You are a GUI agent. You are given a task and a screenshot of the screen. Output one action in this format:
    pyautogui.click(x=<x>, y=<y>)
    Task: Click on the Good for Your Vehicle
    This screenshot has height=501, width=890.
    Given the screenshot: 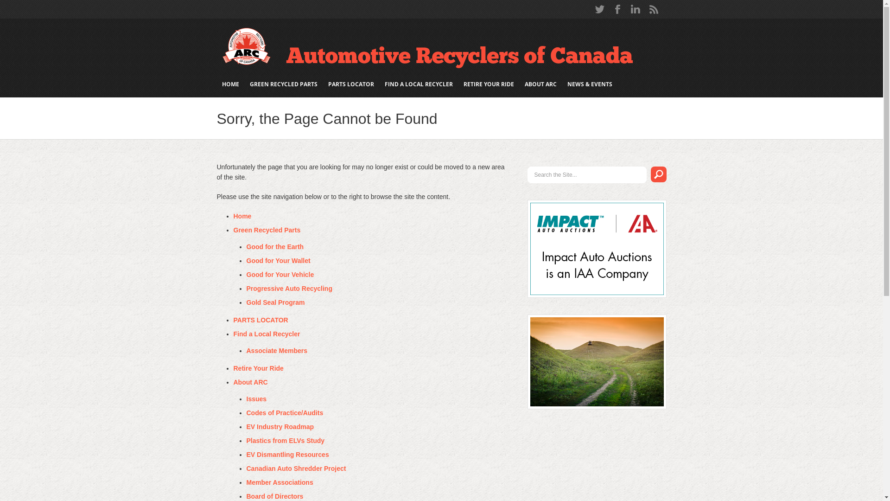 What is the action you would take?
    pyautogui.click(x=280, y=275)
    